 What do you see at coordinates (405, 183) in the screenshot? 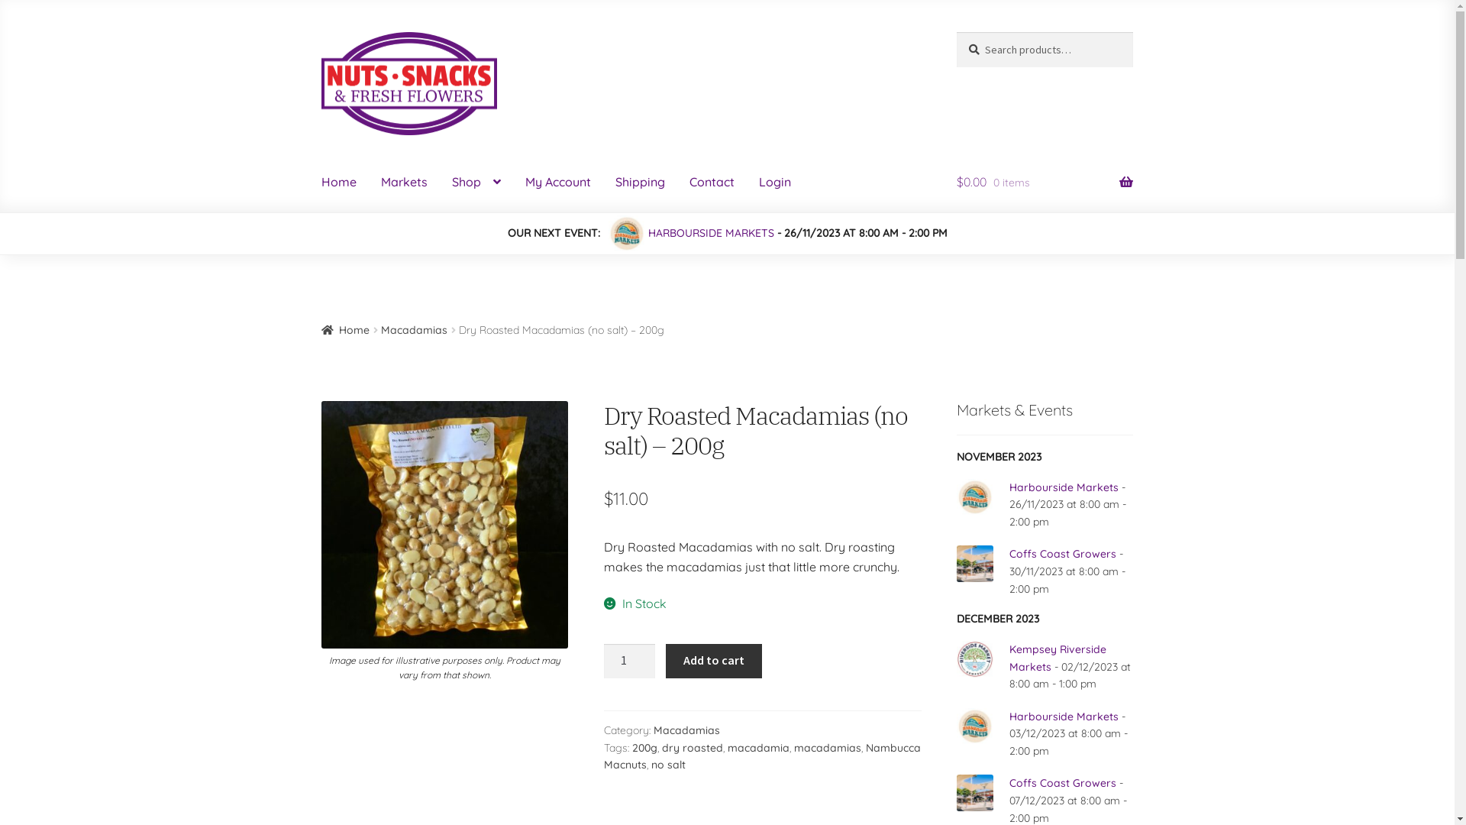
I see `Markets` at bounding box center [405, 183].